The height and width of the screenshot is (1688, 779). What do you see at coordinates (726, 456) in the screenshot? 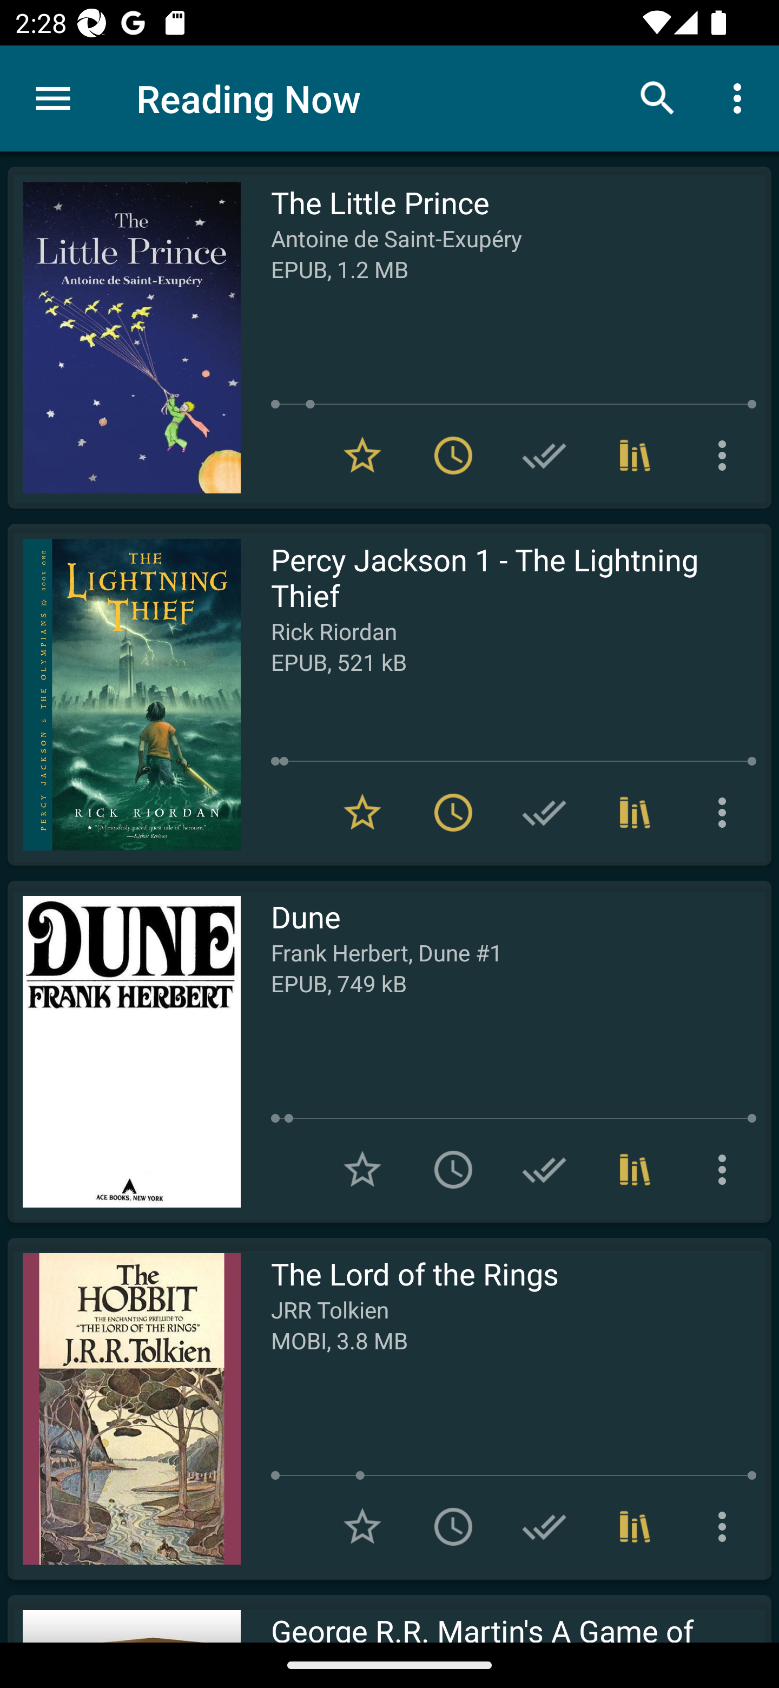
I see `More options` at bounding box center [726, 456].